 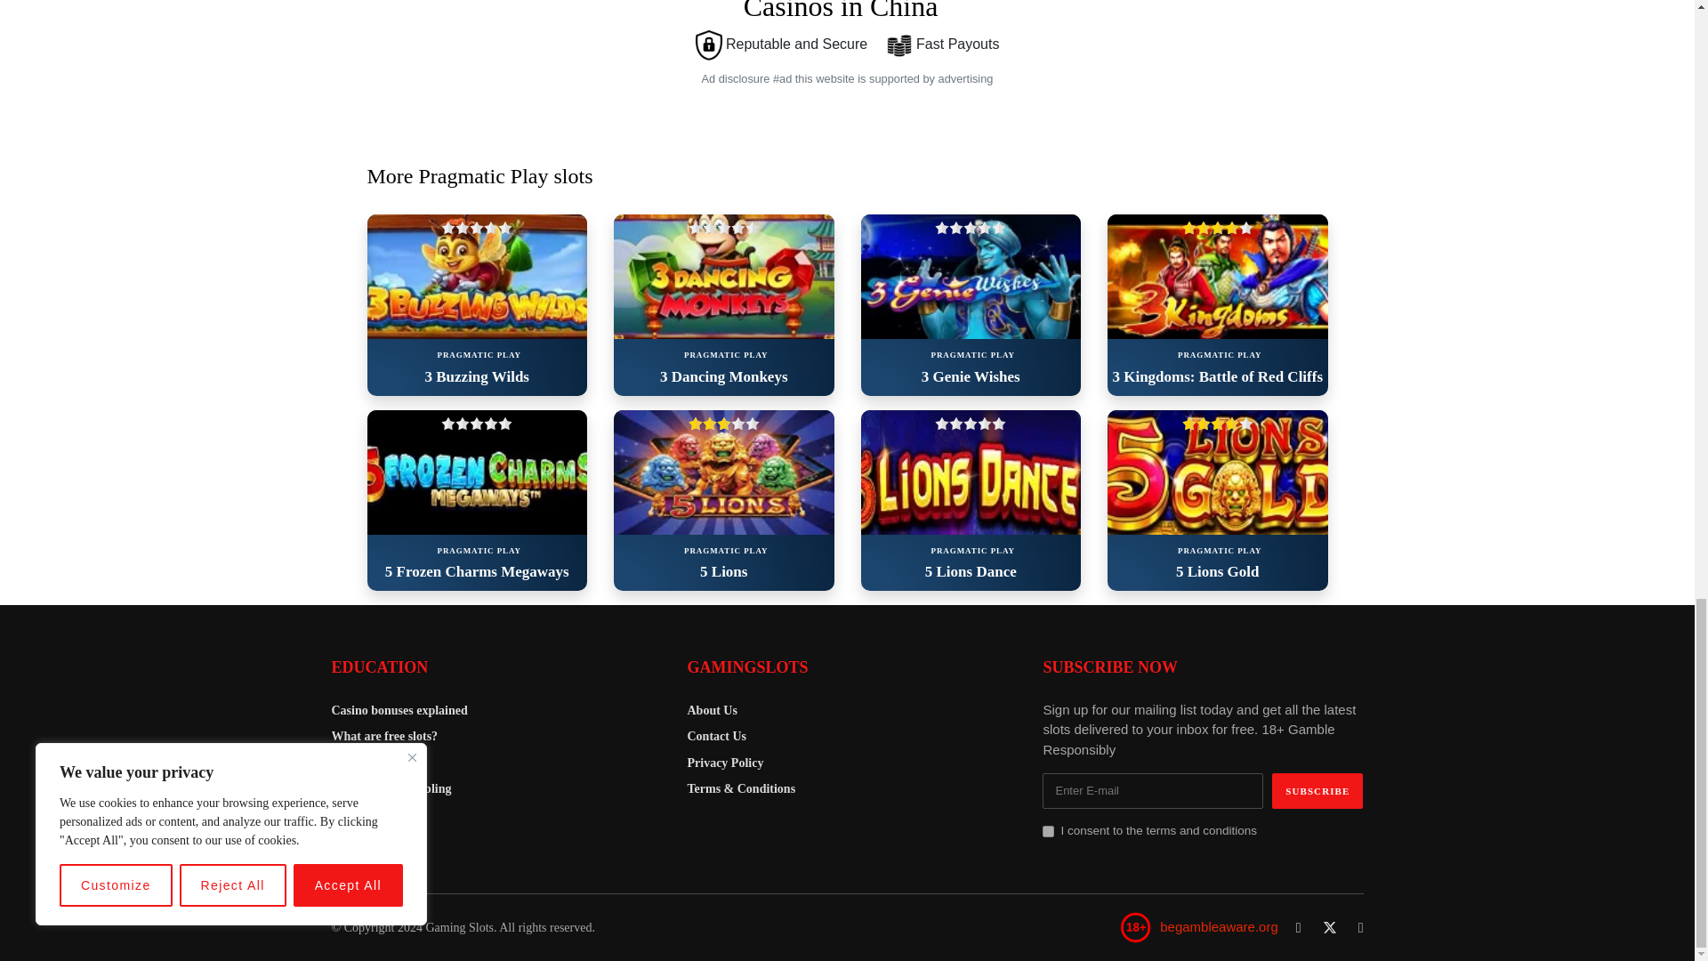 What do you see at coordinates (1317, 791) in the screenshot?
I see `Subscribe` at bounding box center [1317, 791].